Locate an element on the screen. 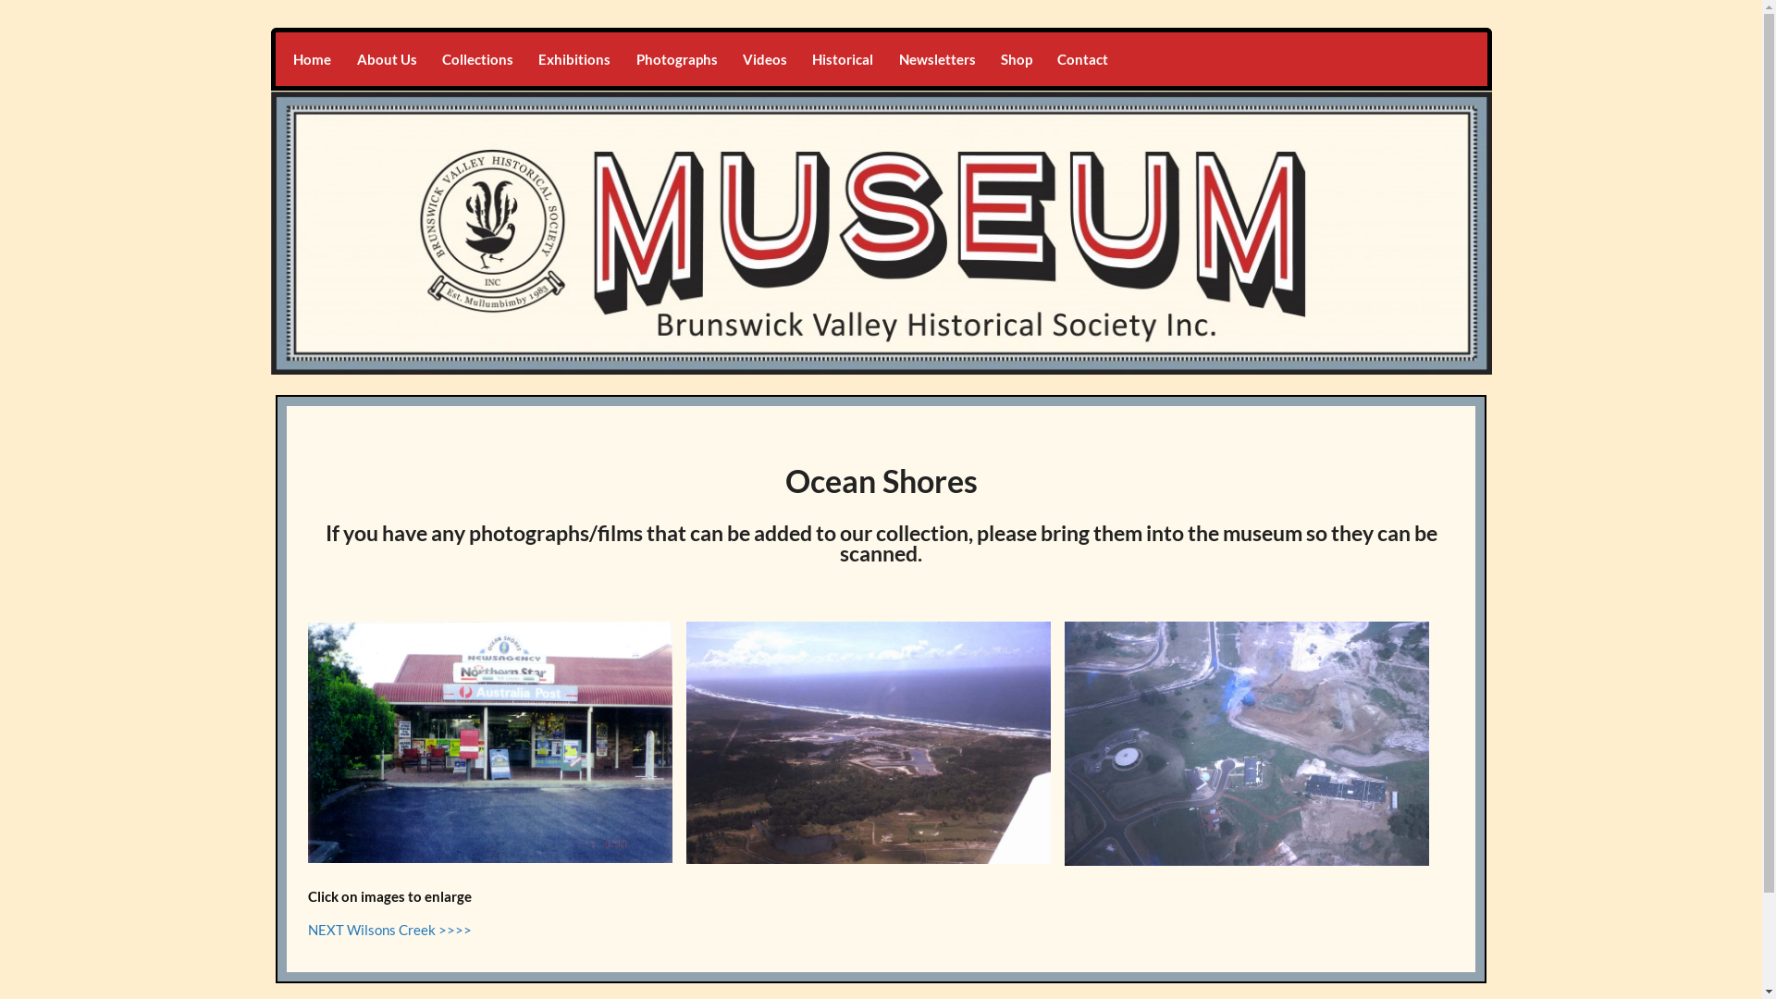 Image resolution: width=1776 pixels, height=999 pixels. Exhibitions is located at coordinates (575, 59).